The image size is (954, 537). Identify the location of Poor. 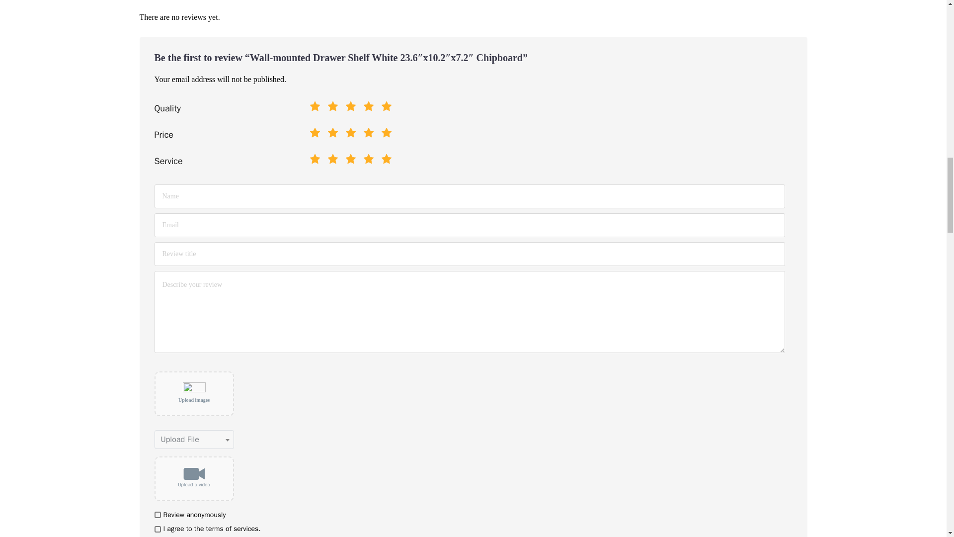
(333, 108).